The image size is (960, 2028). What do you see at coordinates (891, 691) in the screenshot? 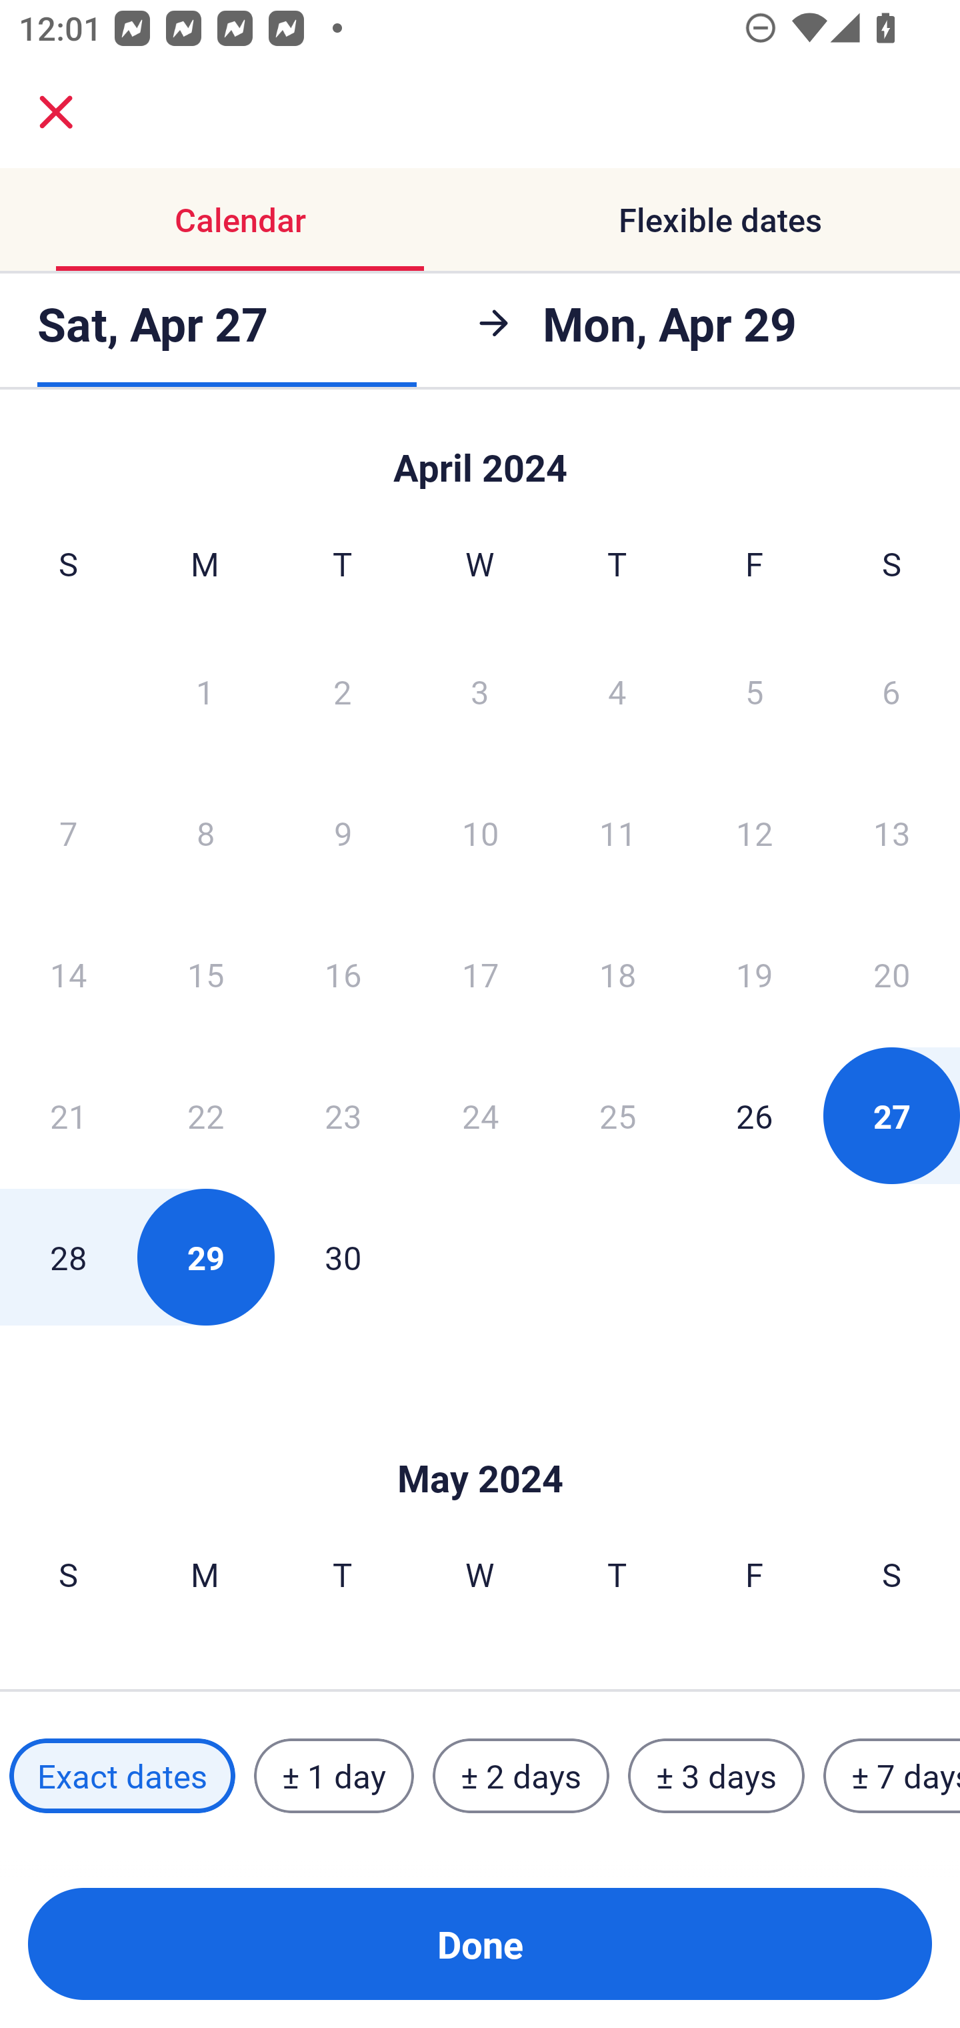
I see `6 Saturday, April 6, 2024` at bounding box center [891, 691].